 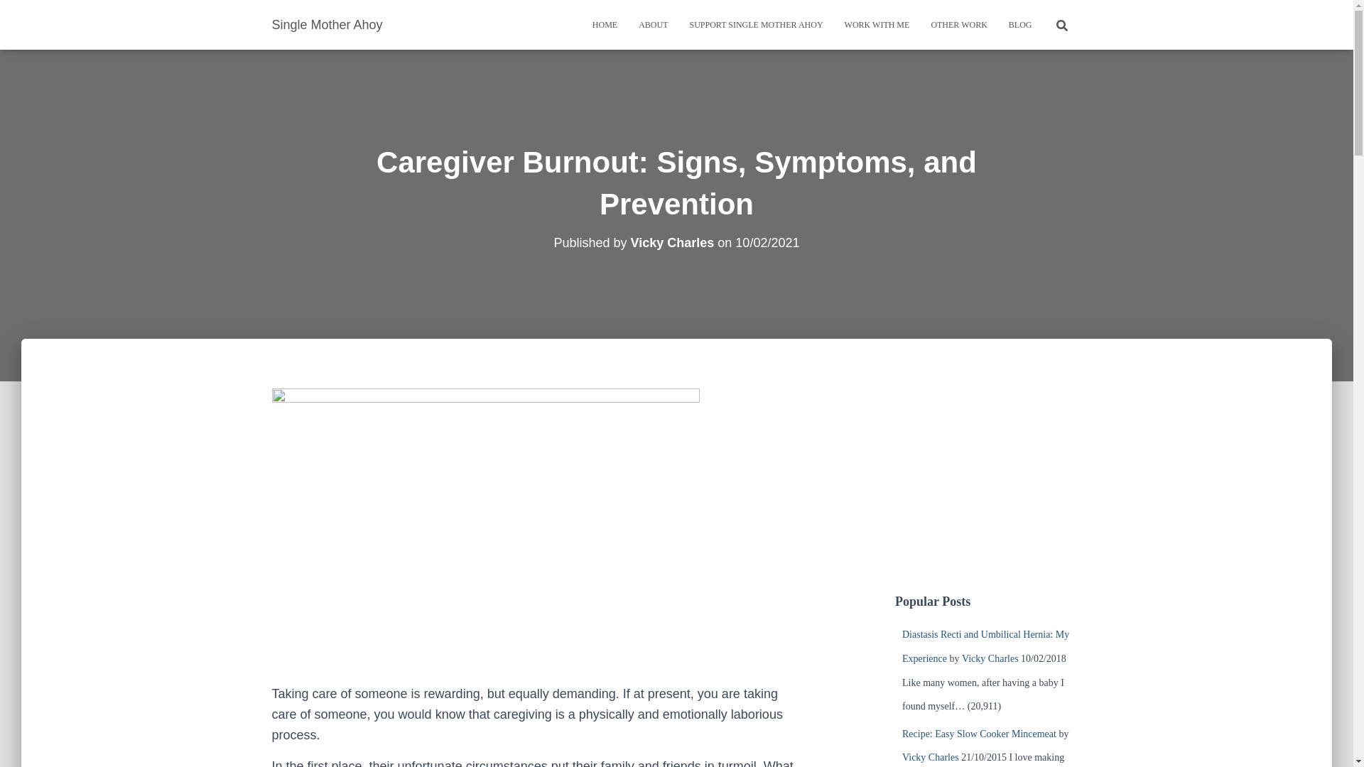 What do you see at coordinates (605, 24) in the screenshot?
I see `Home` at bounding box center [605, 24].